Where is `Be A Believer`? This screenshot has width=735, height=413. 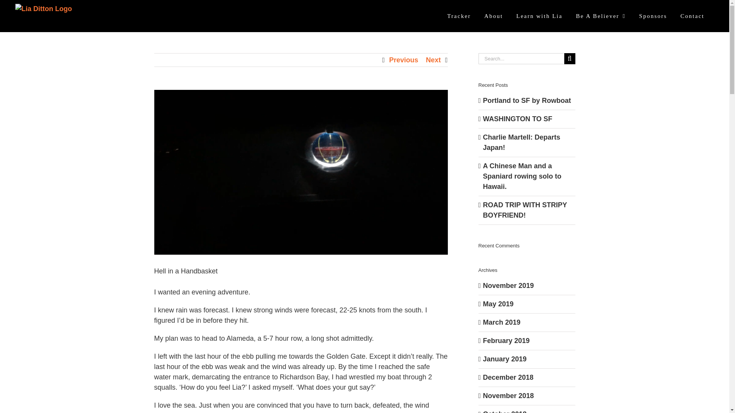
Be A Believer is located at coordinates (600, 16).